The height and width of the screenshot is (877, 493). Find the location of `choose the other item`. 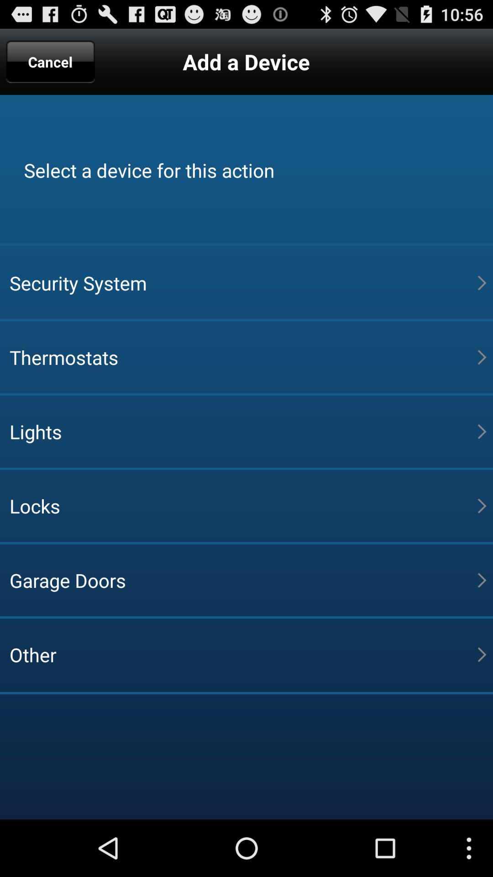

choose the other item is located at coordinates (243, 655).